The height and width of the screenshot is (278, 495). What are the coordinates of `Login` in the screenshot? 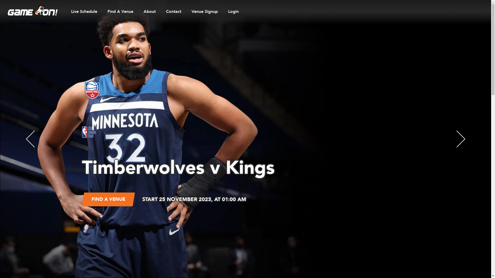 It's located at (234, 12).